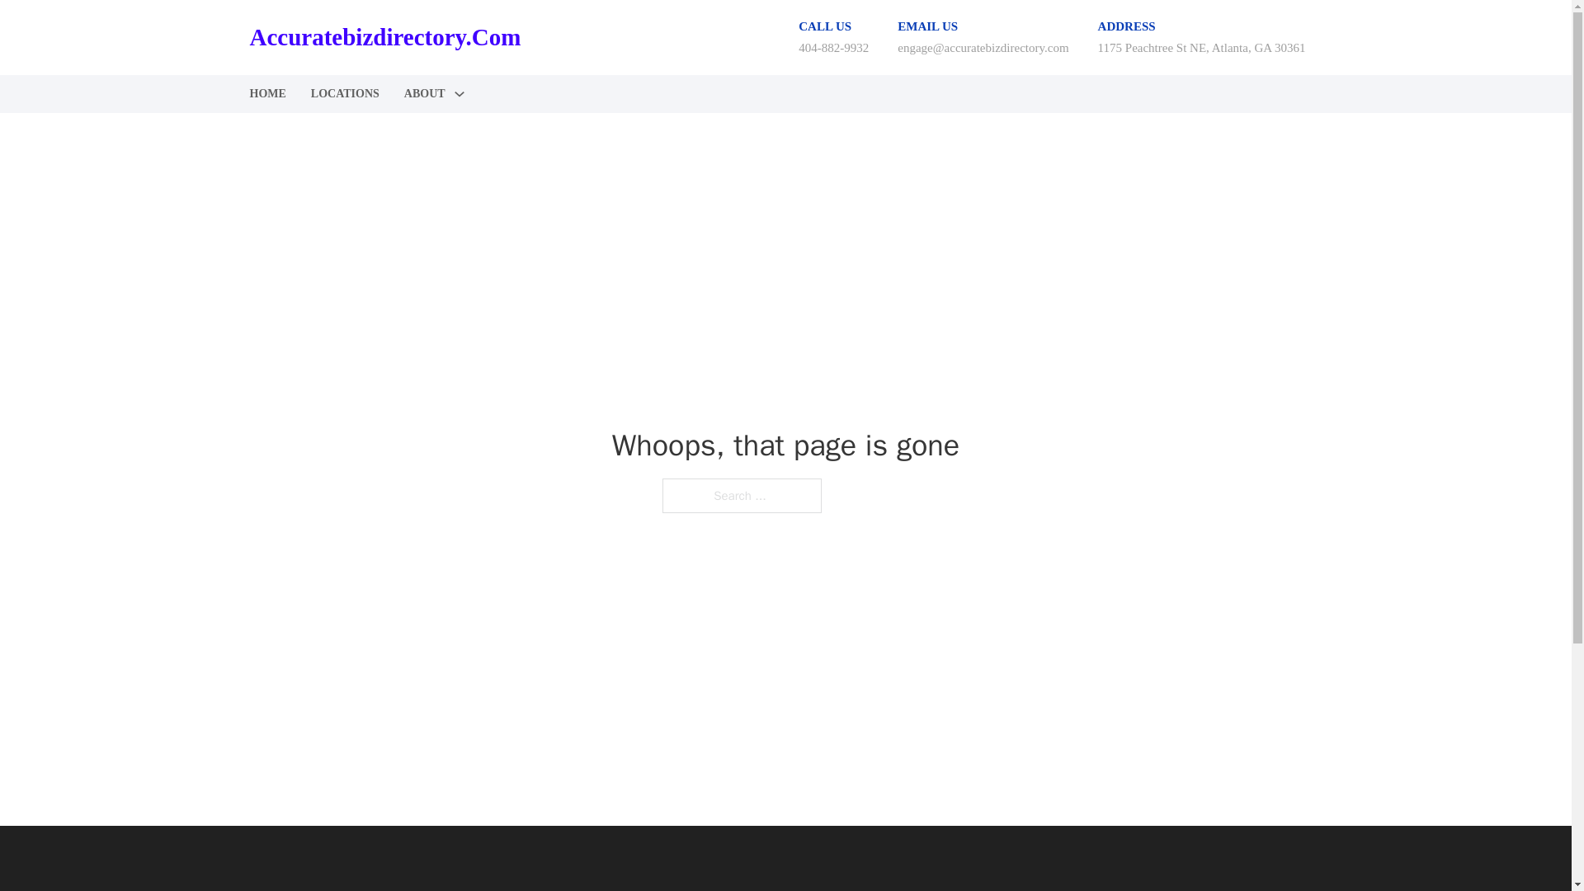 The width and height of the screenshot is (1584, 891). What do you see at coordinates (266, 94) in the screenshot?
I see `HOME` at bounding box center [266, 94].